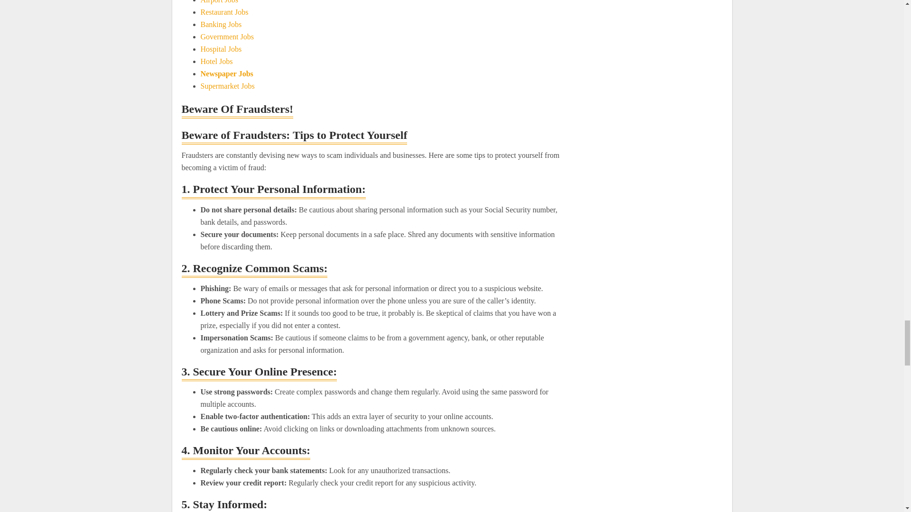  What do you see at coordinates (219, 2) in the screenshot?
I see `Airport Jobs` at bounding box center [219, 2].